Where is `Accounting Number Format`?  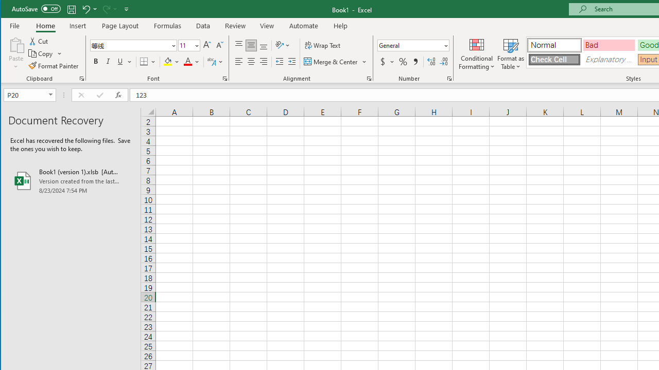 Accounting Number Format is located at coordinates (387, 62).